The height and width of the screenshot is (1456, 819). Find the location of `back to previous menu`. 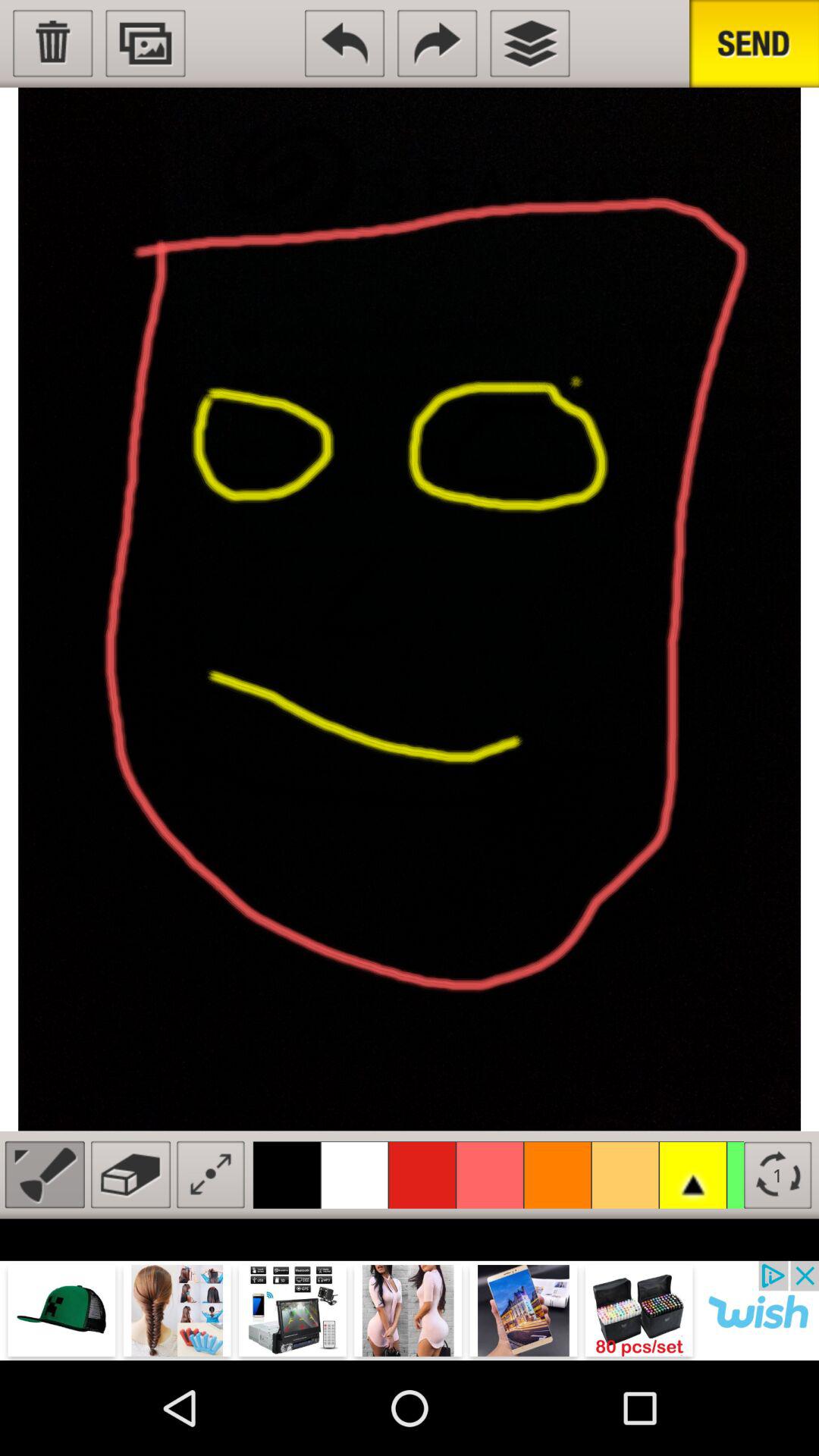

back to previous menu is located at coordinates (344, 43).